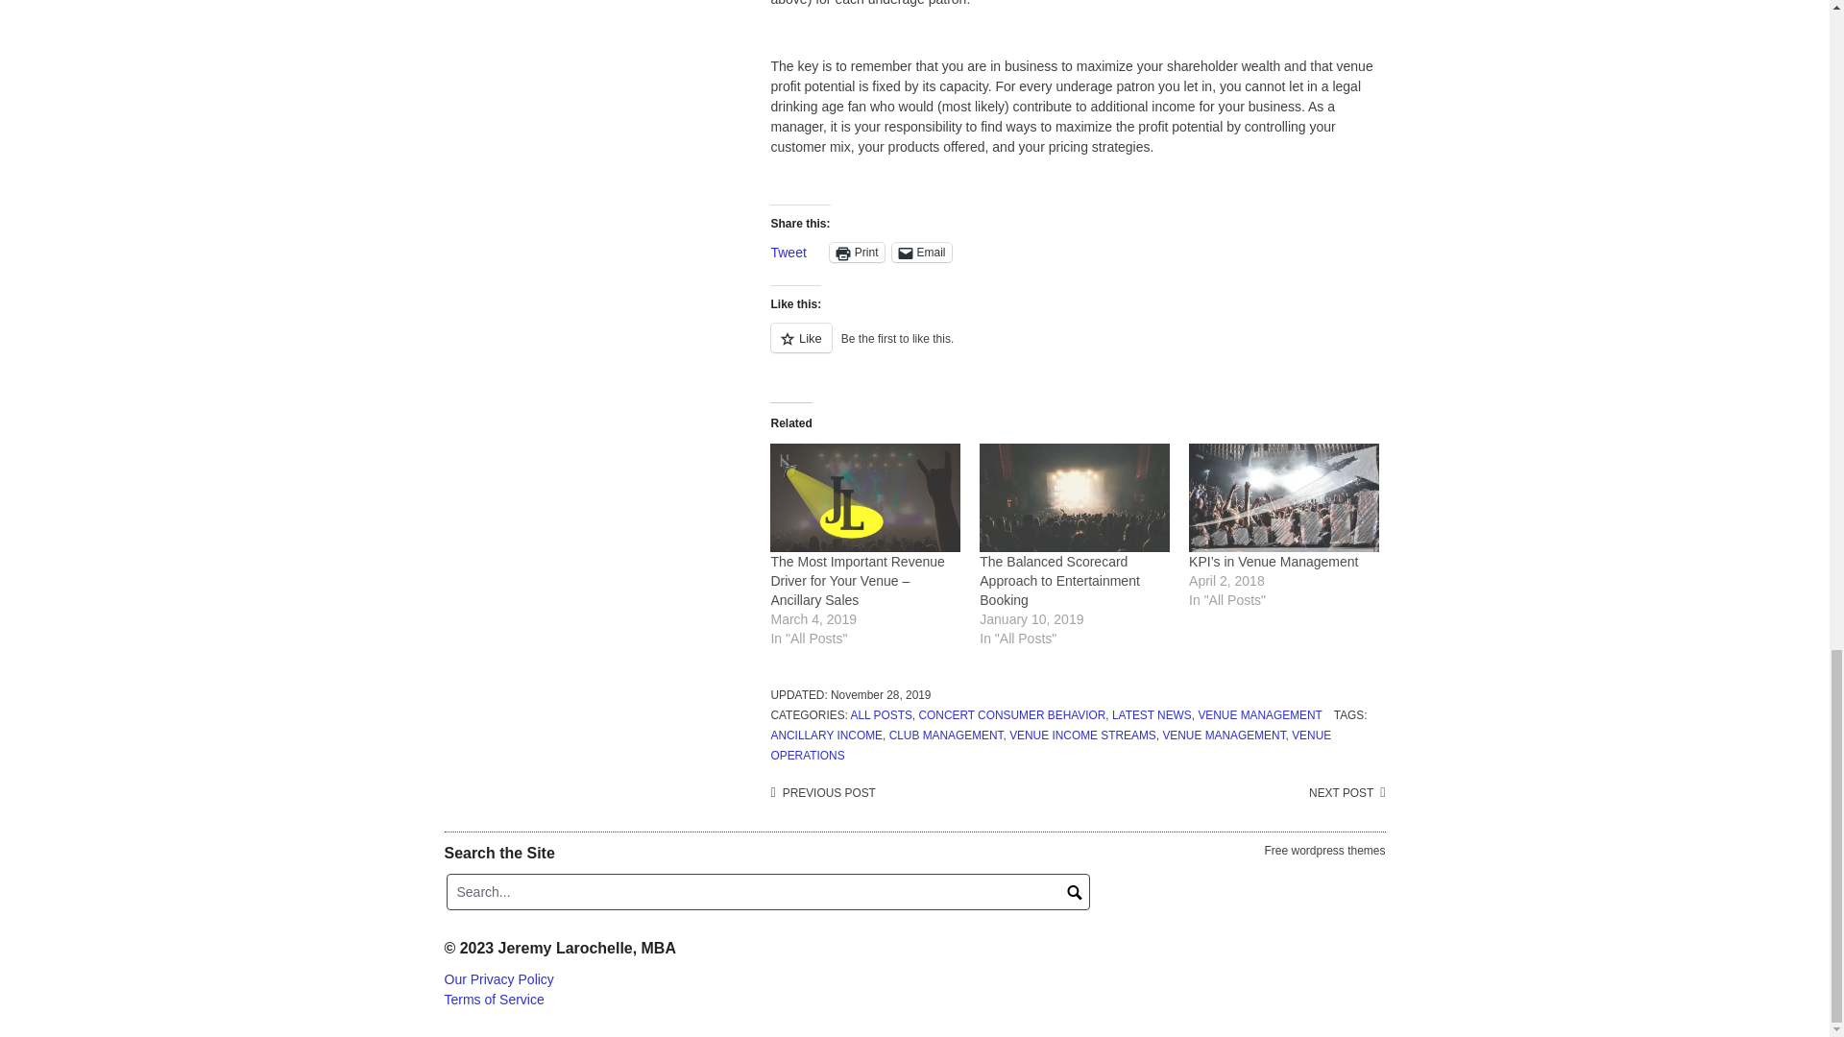 Image resolution: width=1844 pixels, height=1037 pixels. I want to click on ALL POSTS, so click(882, 714).